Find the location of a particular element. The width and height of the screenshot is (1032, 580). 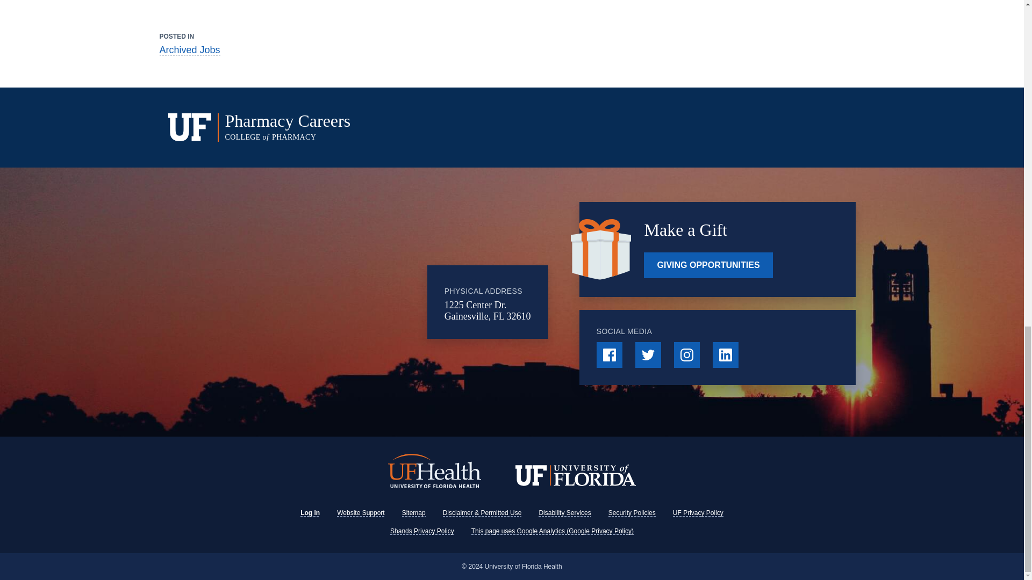

Sitemap is located at coordinates (414, 513).